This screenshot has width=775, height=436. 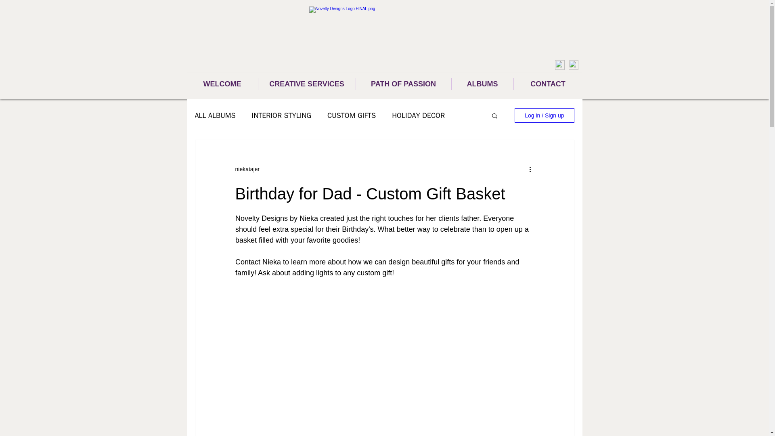 I want to click on niekatajer, so click(x=247, y=169).